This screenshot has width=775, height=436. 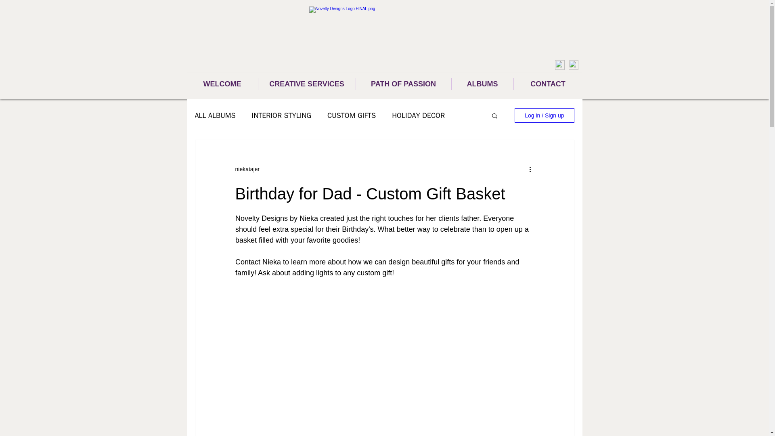 I want to click on niekatajer, so click(x=247, y=169).